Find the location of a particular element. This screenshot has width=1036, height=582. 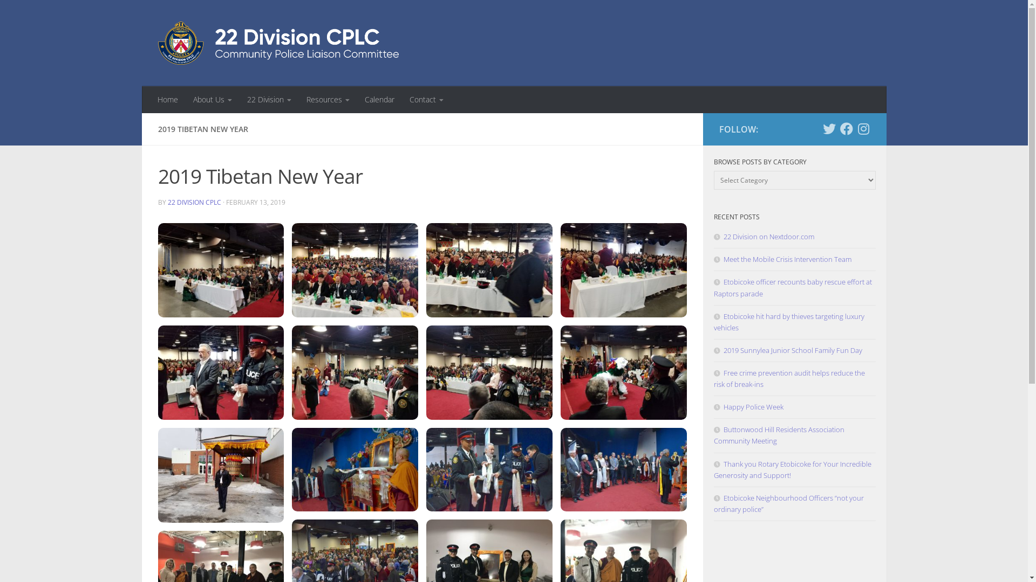

Follow us on Twitter is located at coordinates (829, 129).